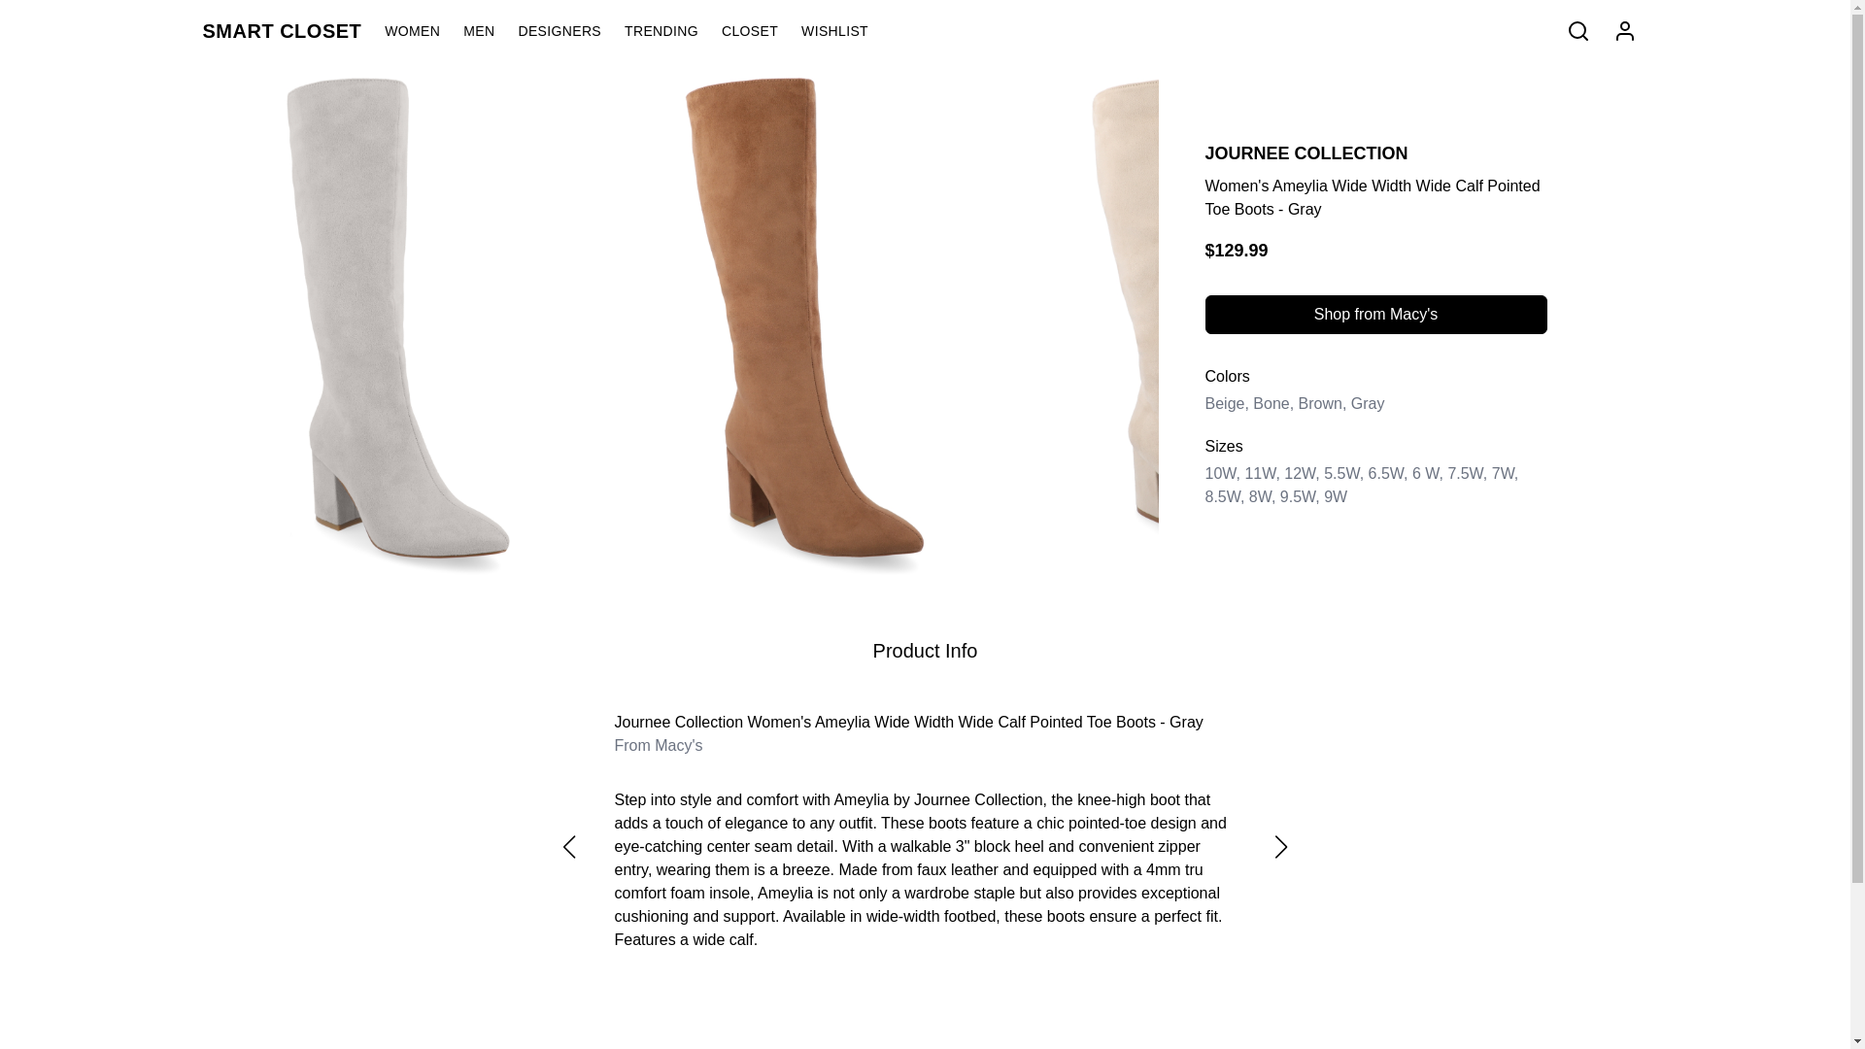  What do you see at coordinates (571, 31) in the screenshot?
I see `DESIGNERS` at bounding box center [571, 31].